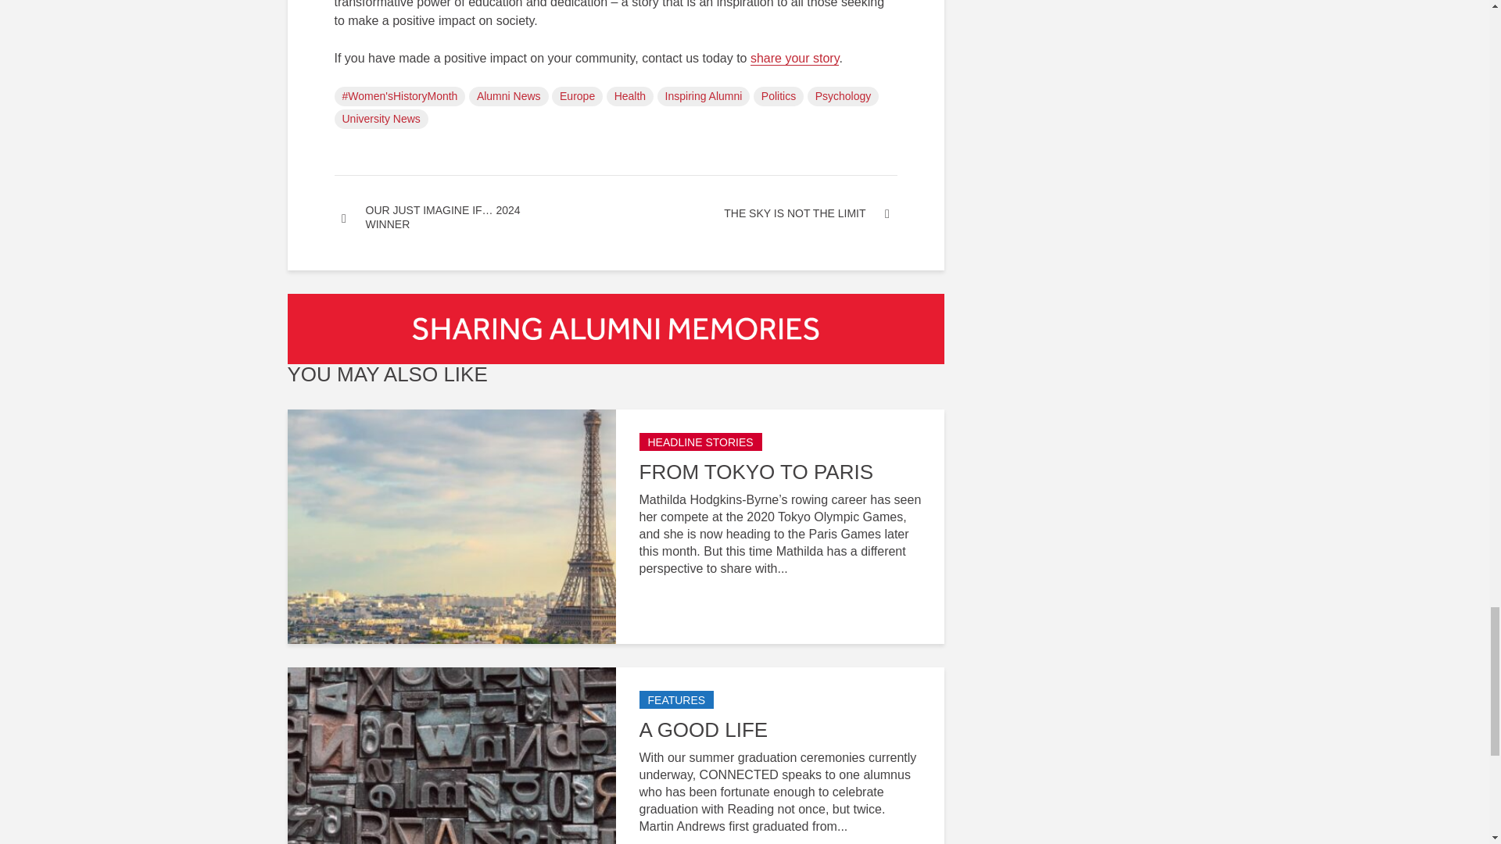  I want to click on Inspiring Alumni, so click(704, 97).